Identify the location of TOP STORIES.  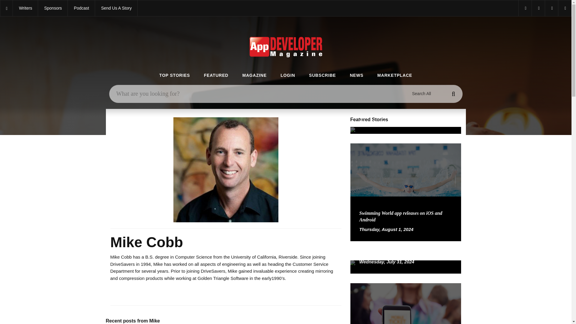
(175, 76).